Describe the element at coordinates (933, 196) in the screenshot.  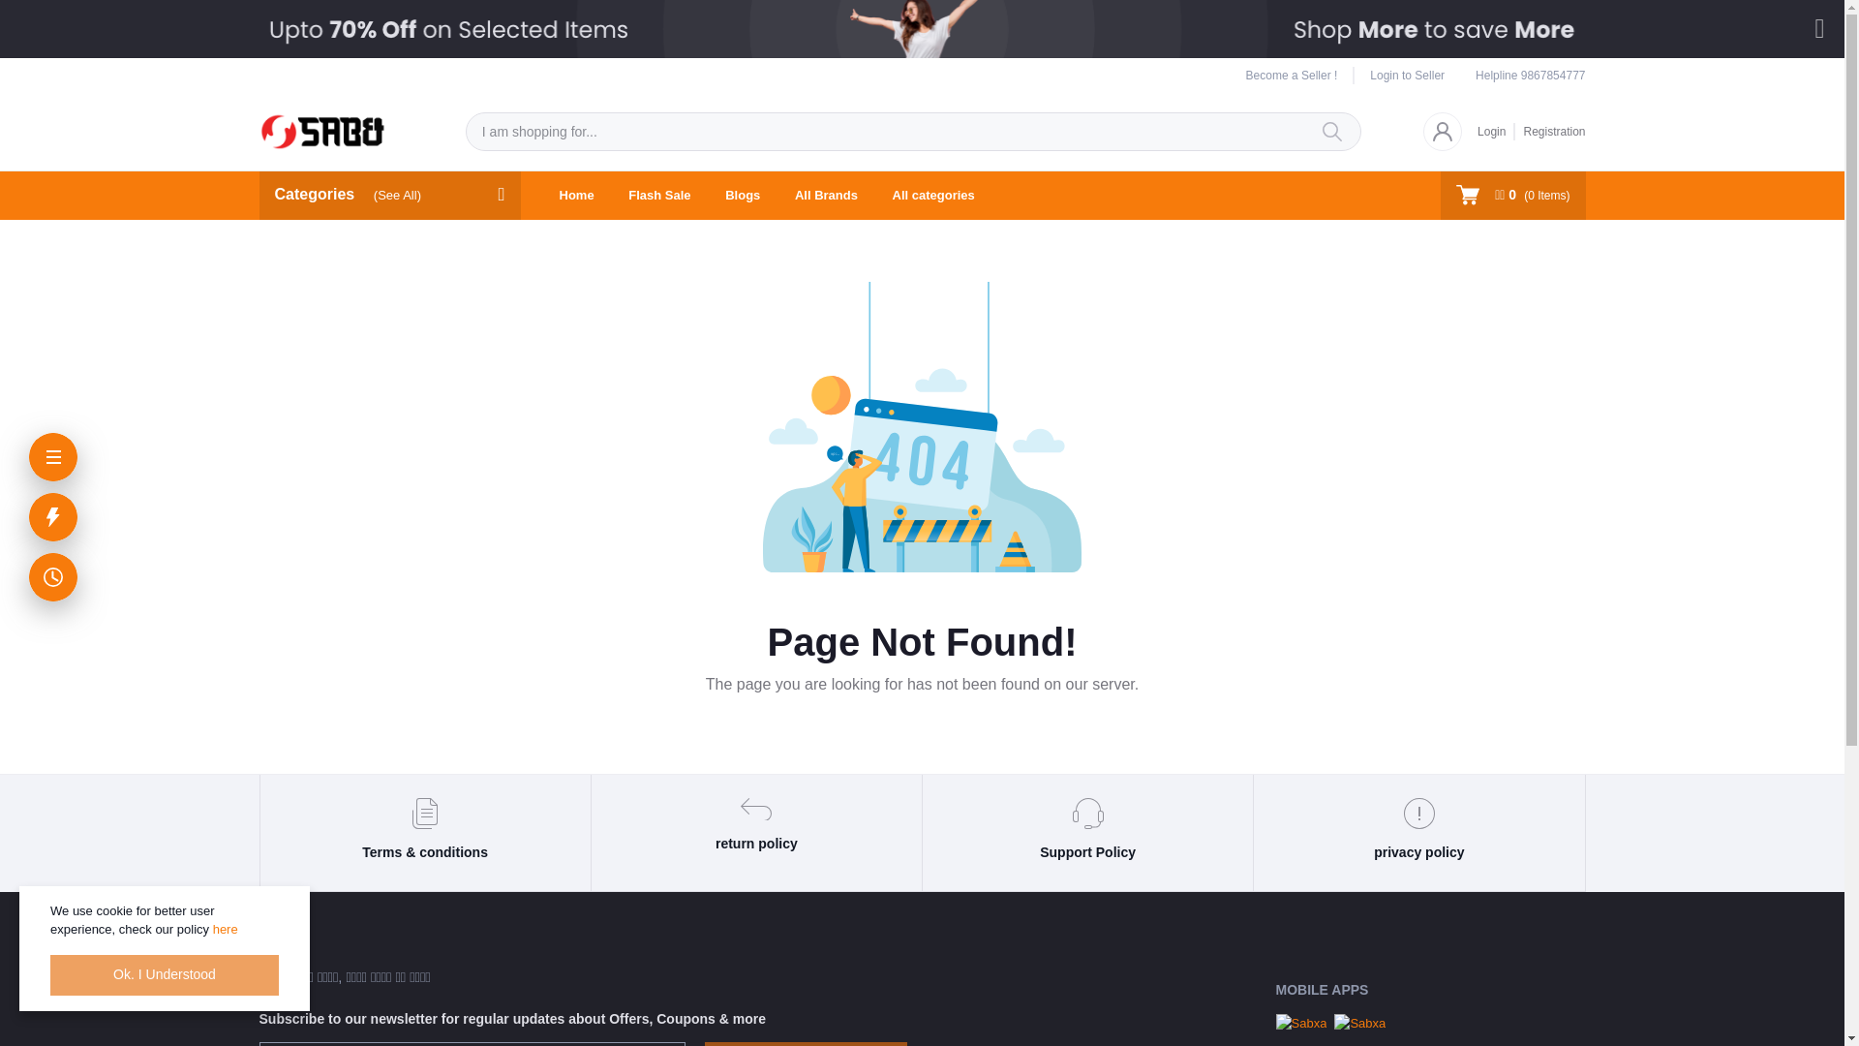
I see `All categories` at that location.